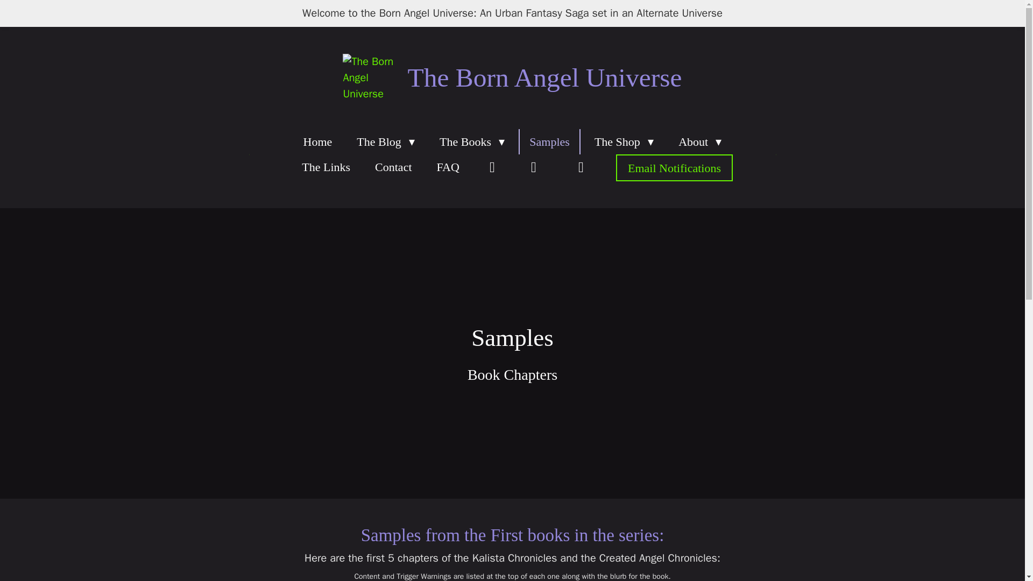  What do you see at coordinates (370, 78) in the screenshot?
I see `The Born Angel Universe` at bounding box center [370, 78].